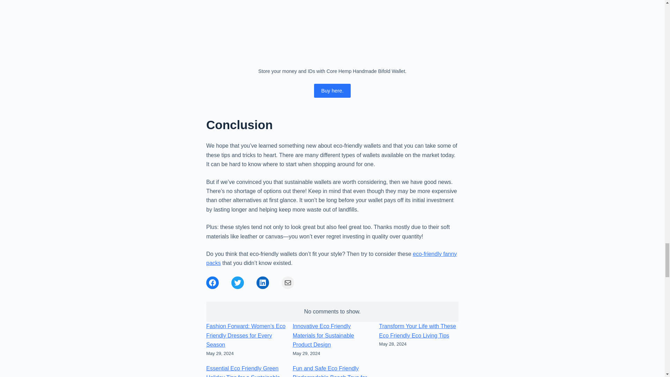 The width and height of the screenshot is (670, 377). Describe the element at coordinates (417, 330) in the screenshot. I see `Transform Your Life with These Eco Friendly Eco Living Tips` at that location.